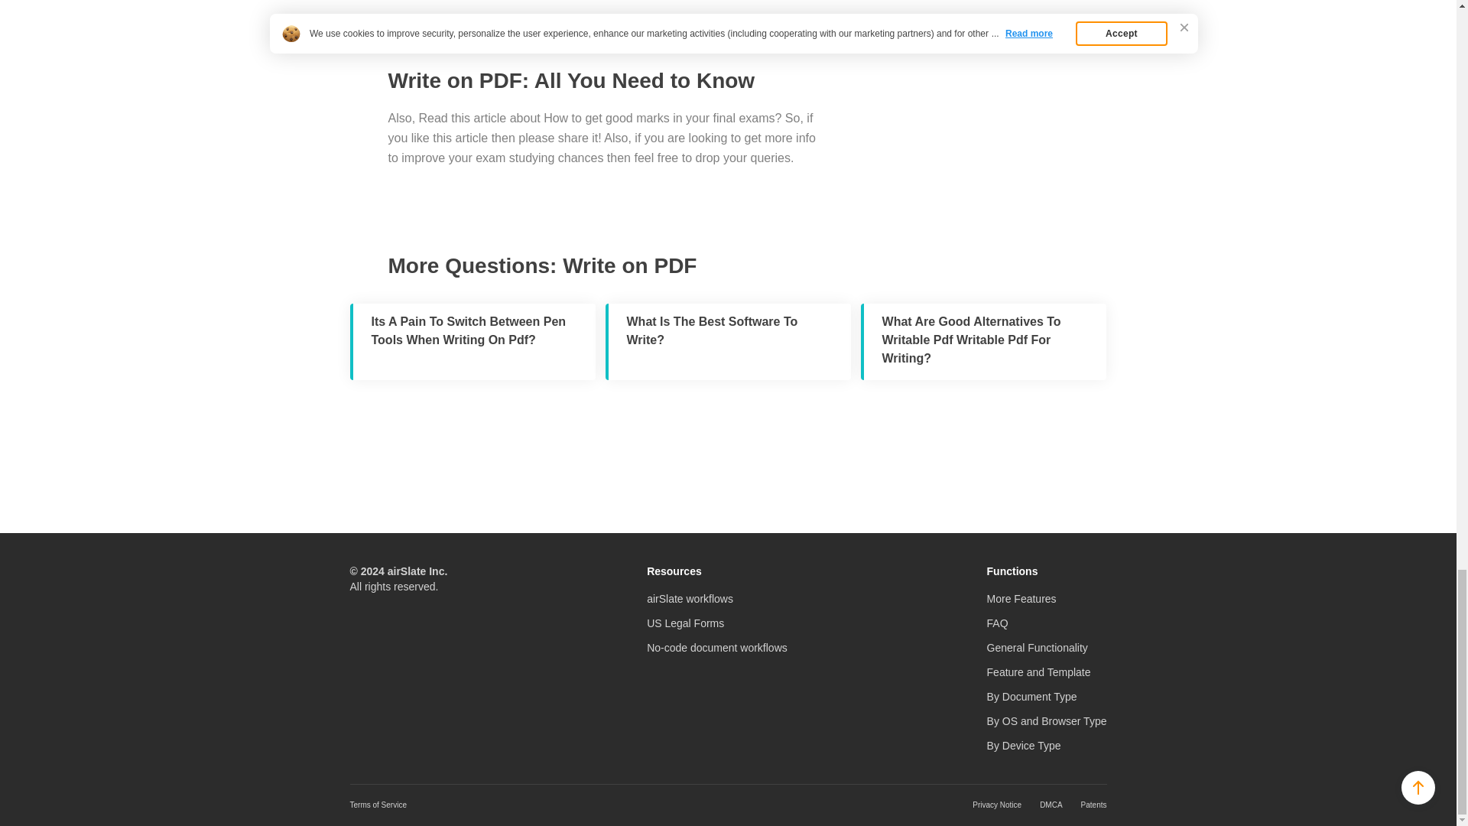 The image size is (1468, 826). What do you see at coordinates (728, 341) in the screenshot?
I see `What Is The Best Software To Write?` at bounding box center [728, 341].